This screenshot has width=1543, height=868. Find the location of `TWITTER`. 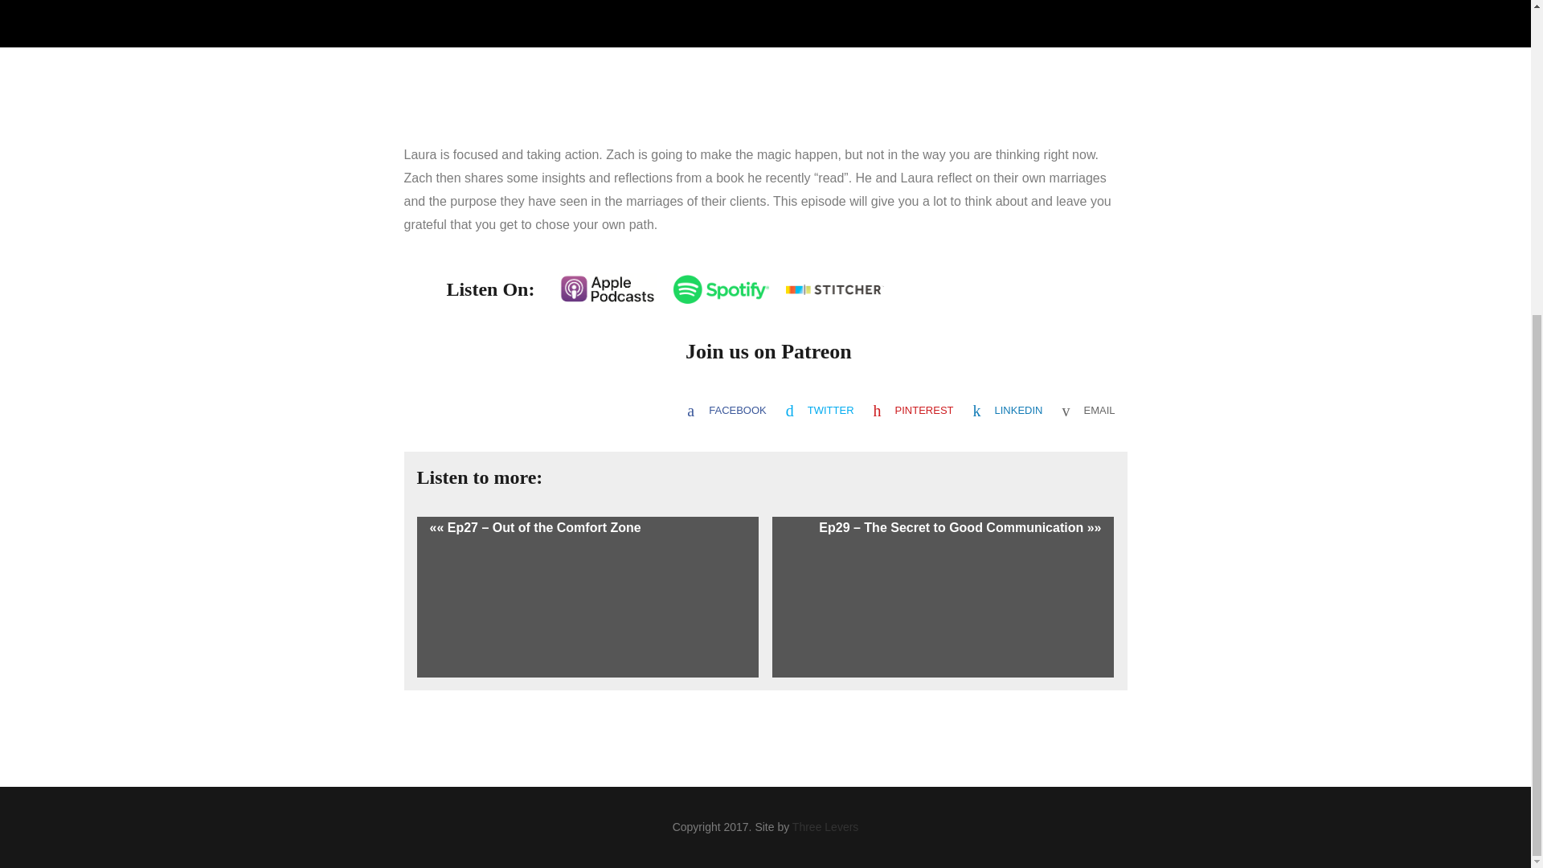

TWITTER is located at coordinates (821, 410).